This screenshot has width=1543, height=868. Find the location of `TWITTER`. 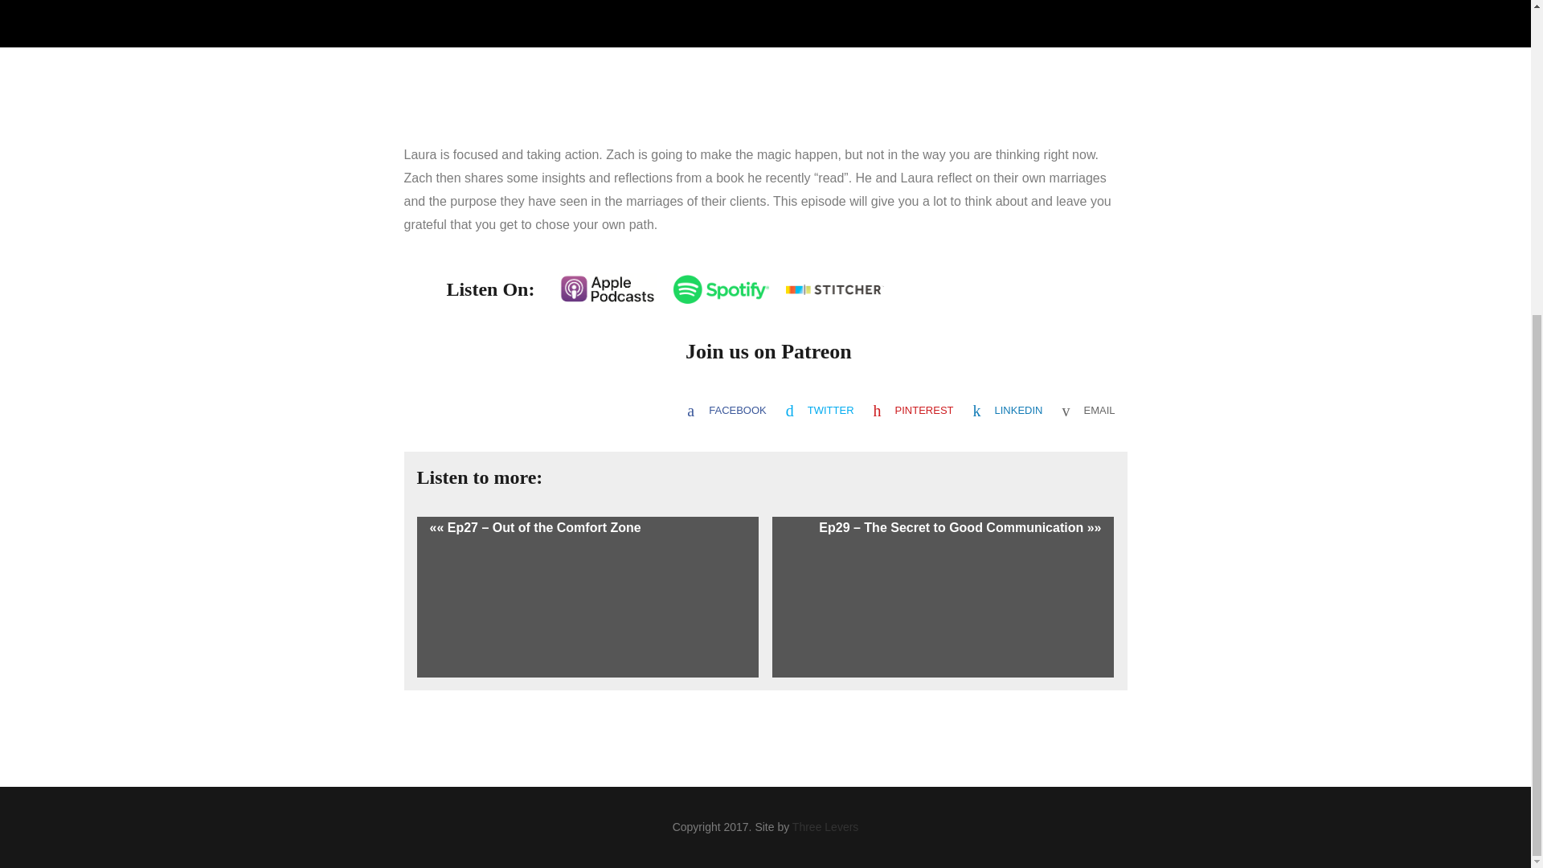

TWITTER is located at coordinates (821, 410).